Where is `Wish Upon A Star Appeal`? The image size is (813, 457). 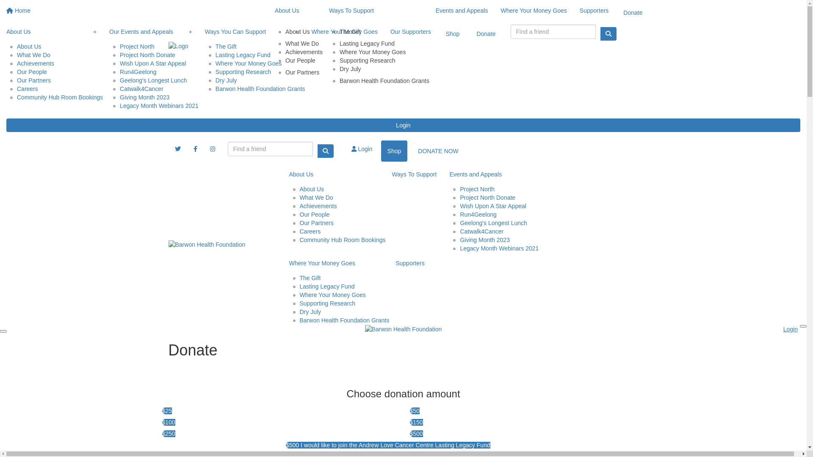
Wish Upon A Star Appeal is located at coordinates (493, 206).